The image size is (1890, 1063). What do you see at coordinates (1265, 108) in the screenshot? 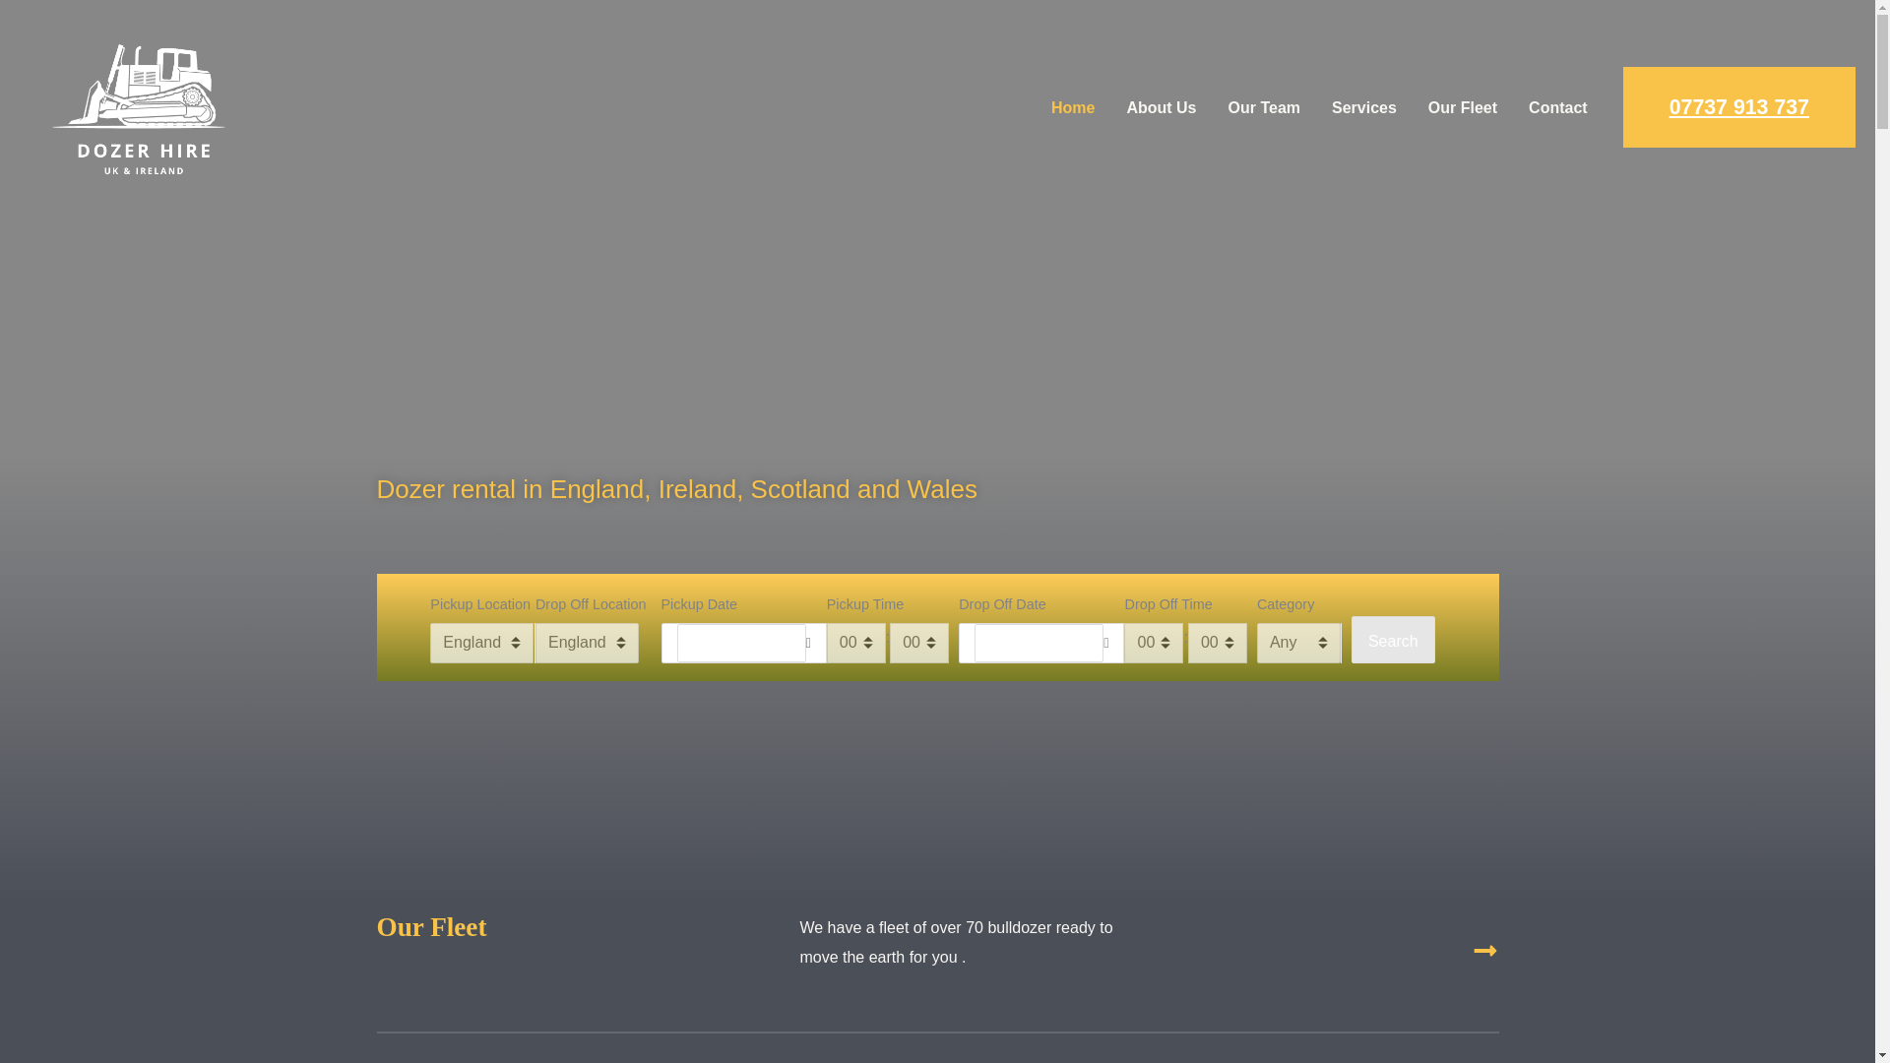
I see `Our Team` at bounding box center [1265, 108].